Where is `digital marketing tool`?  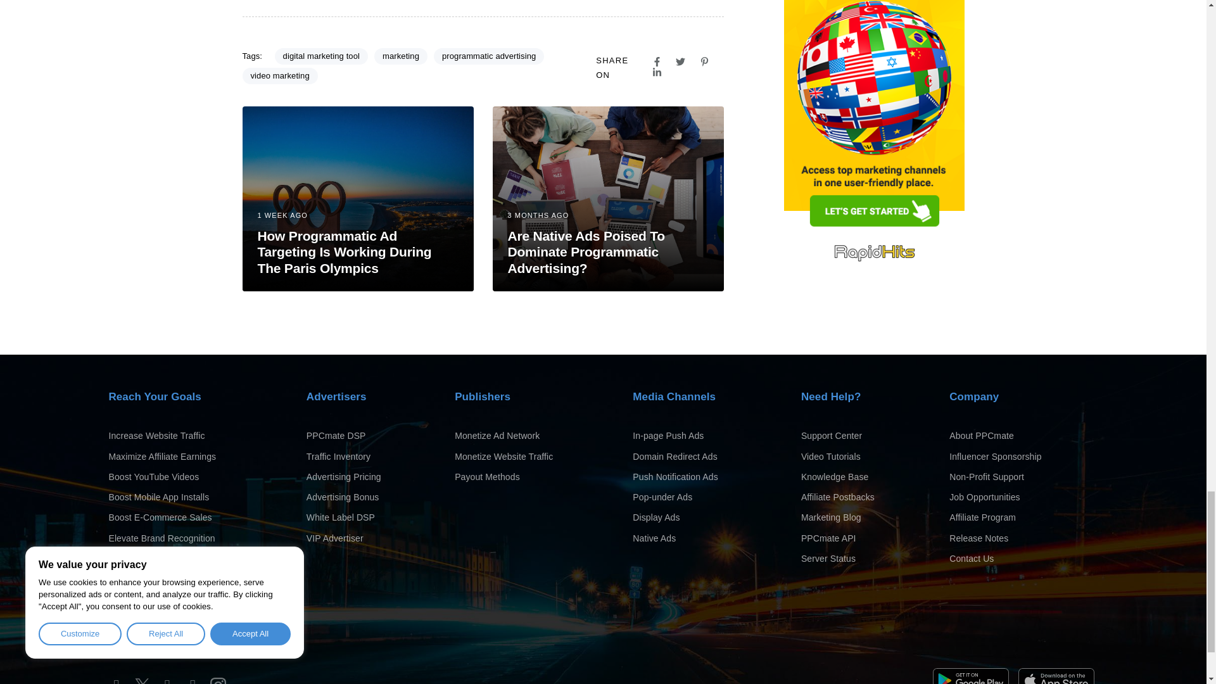
digital marketing tool is located at coordinates (321, 56).